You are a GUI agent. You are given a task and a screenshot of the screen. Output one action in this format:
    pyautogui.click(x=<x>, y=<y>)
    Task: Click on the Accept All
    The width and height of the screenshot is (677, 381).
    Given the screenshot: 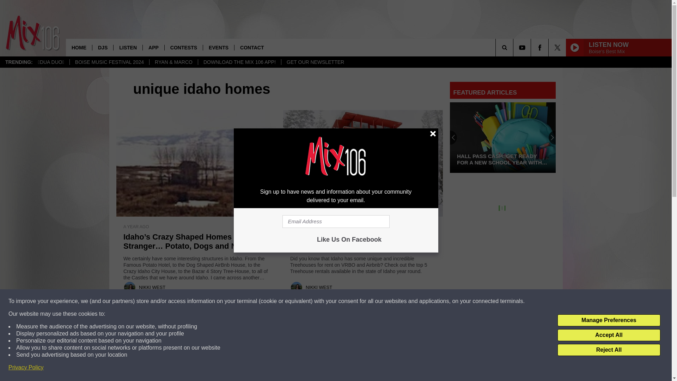 What is the action you would take?
    pyautogui.click(x=609, y=335)
    